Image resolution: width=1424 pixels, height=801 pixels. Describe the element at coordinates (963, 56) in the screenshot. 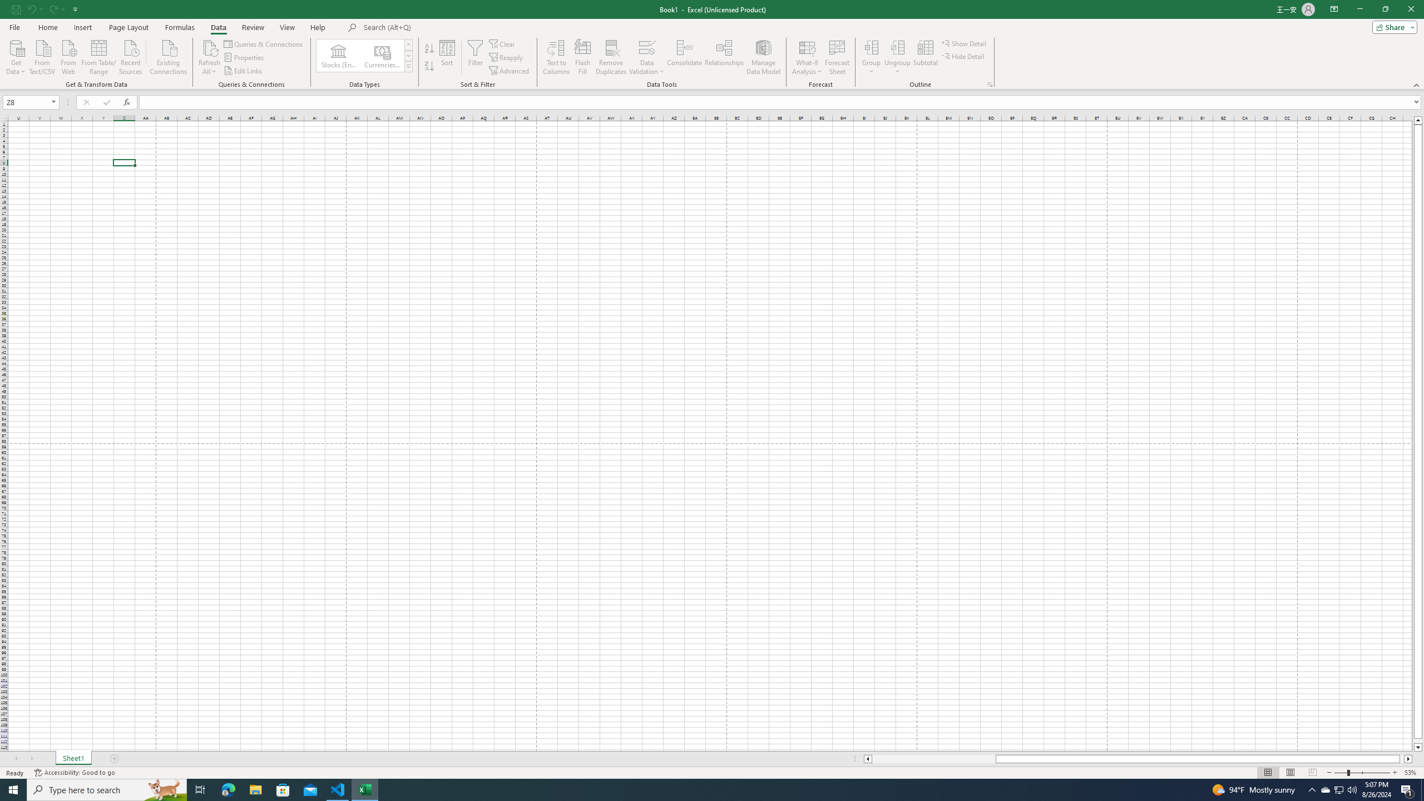

I see `Hide Detail` at that location.